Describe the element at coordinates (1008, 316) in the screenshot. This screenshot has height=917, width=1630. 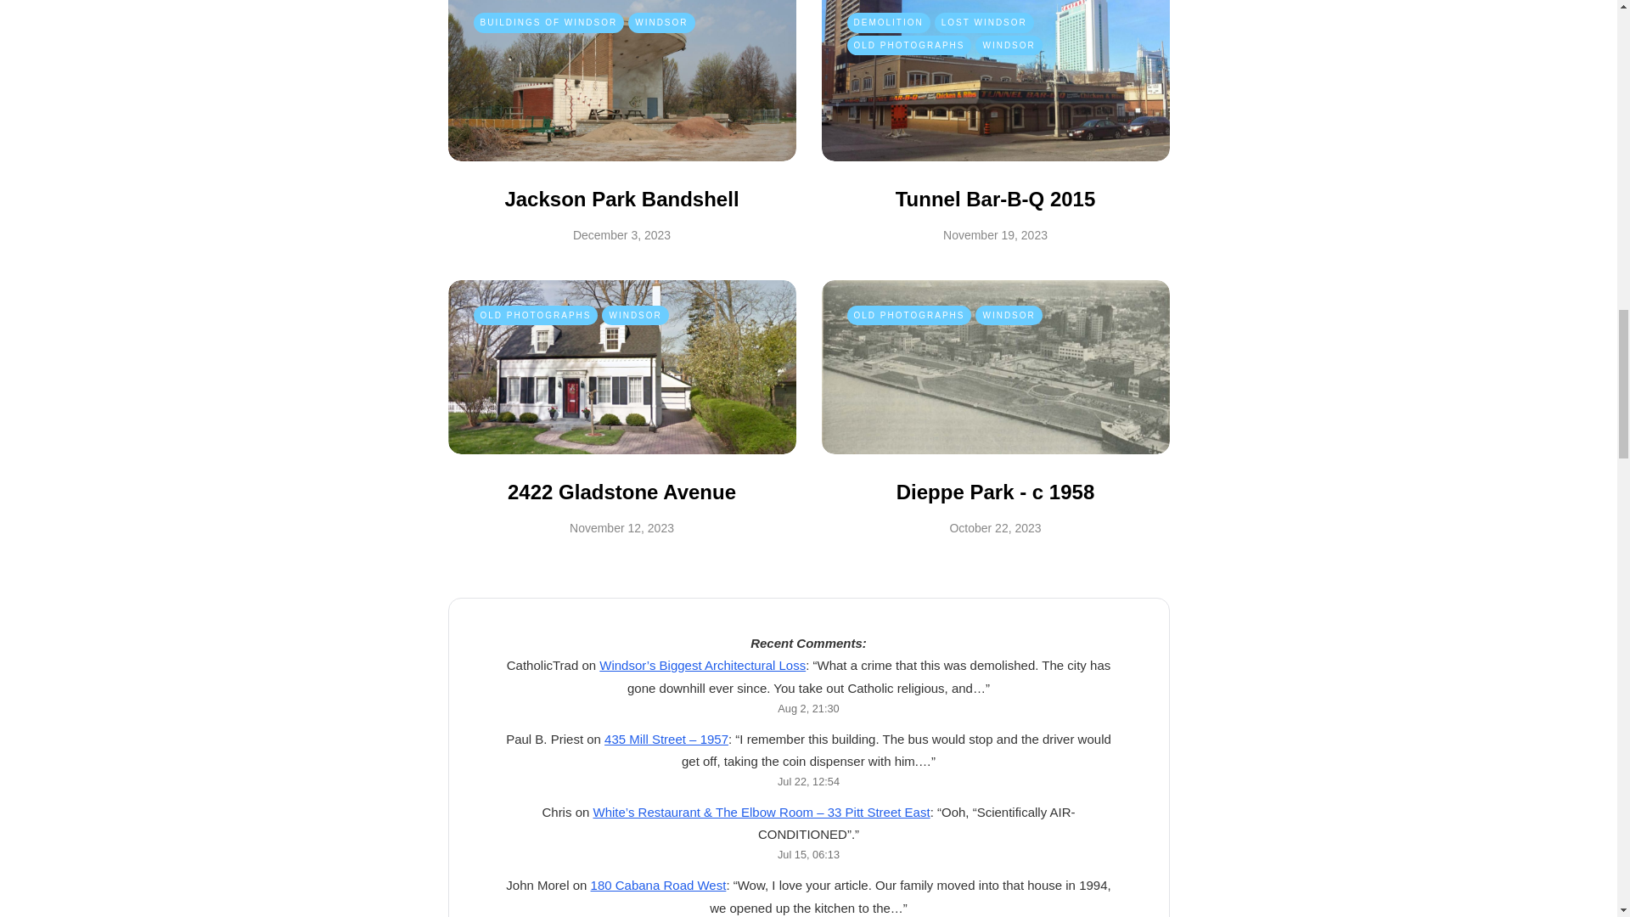
I see `WINDSOR` at that location.